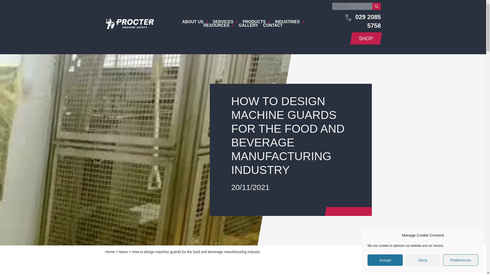 This screenshot has height=275, width=490. What do you see at coordinates (129, 28) in the screenshot?
I see `Procter Machine Safety Logo` at bounding box center [129, 28].